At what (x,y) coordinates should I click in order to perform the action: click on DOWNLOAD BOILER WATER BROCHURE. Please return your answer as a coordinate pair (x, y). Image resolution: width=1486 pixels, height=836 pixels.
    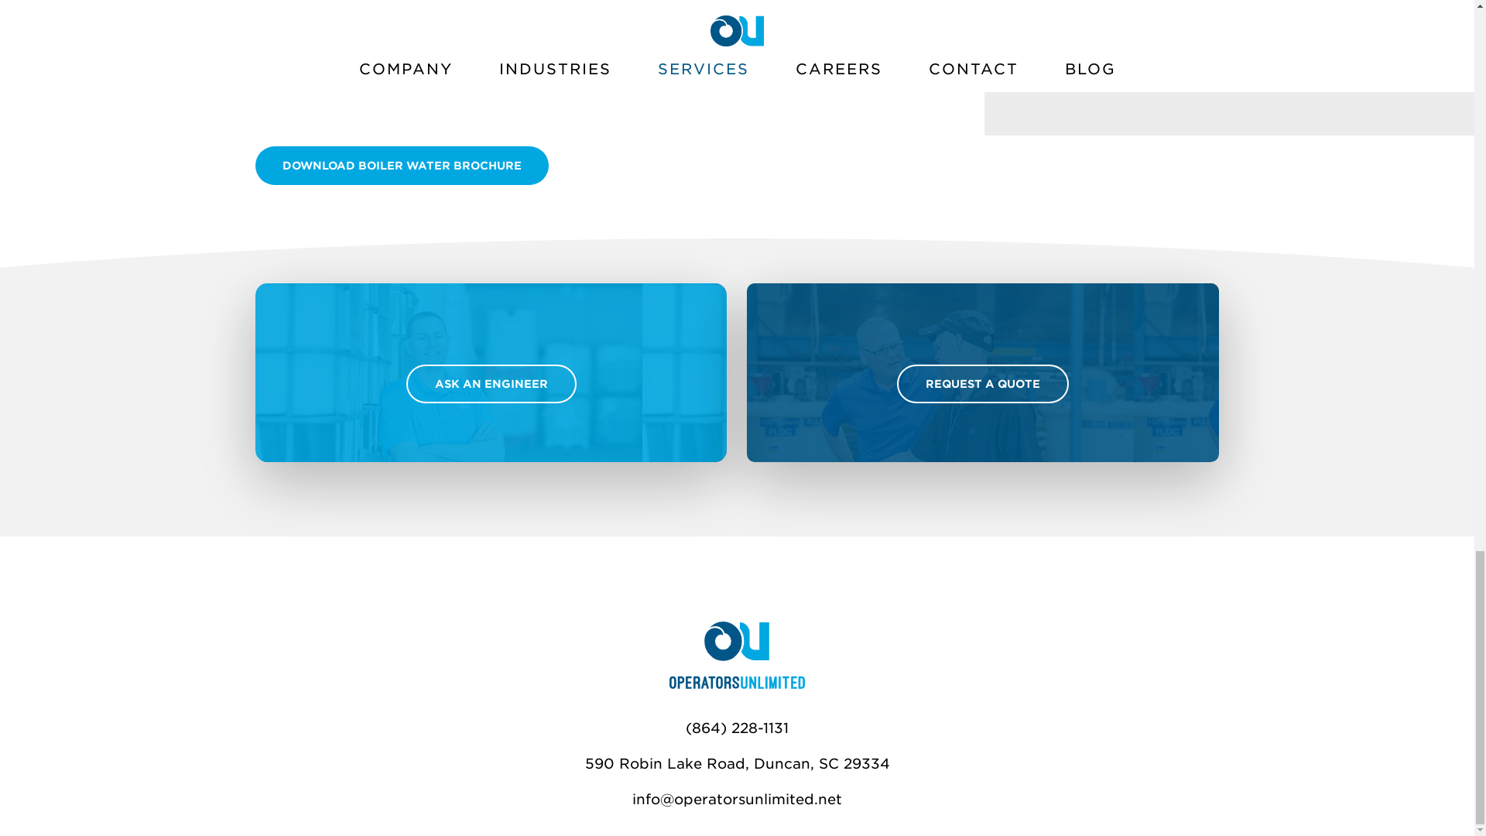
    Looking at the image, I should click on (402, 166).